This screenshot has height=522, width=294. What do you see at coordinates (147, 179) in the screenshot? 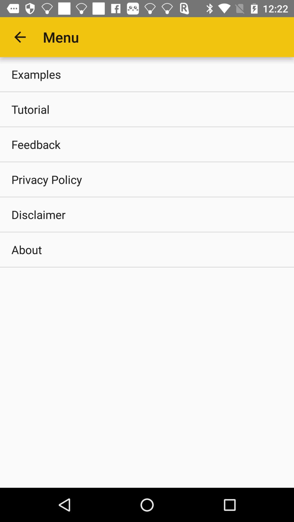
I see `open the privacy policy` at bounding box center [147, 179].